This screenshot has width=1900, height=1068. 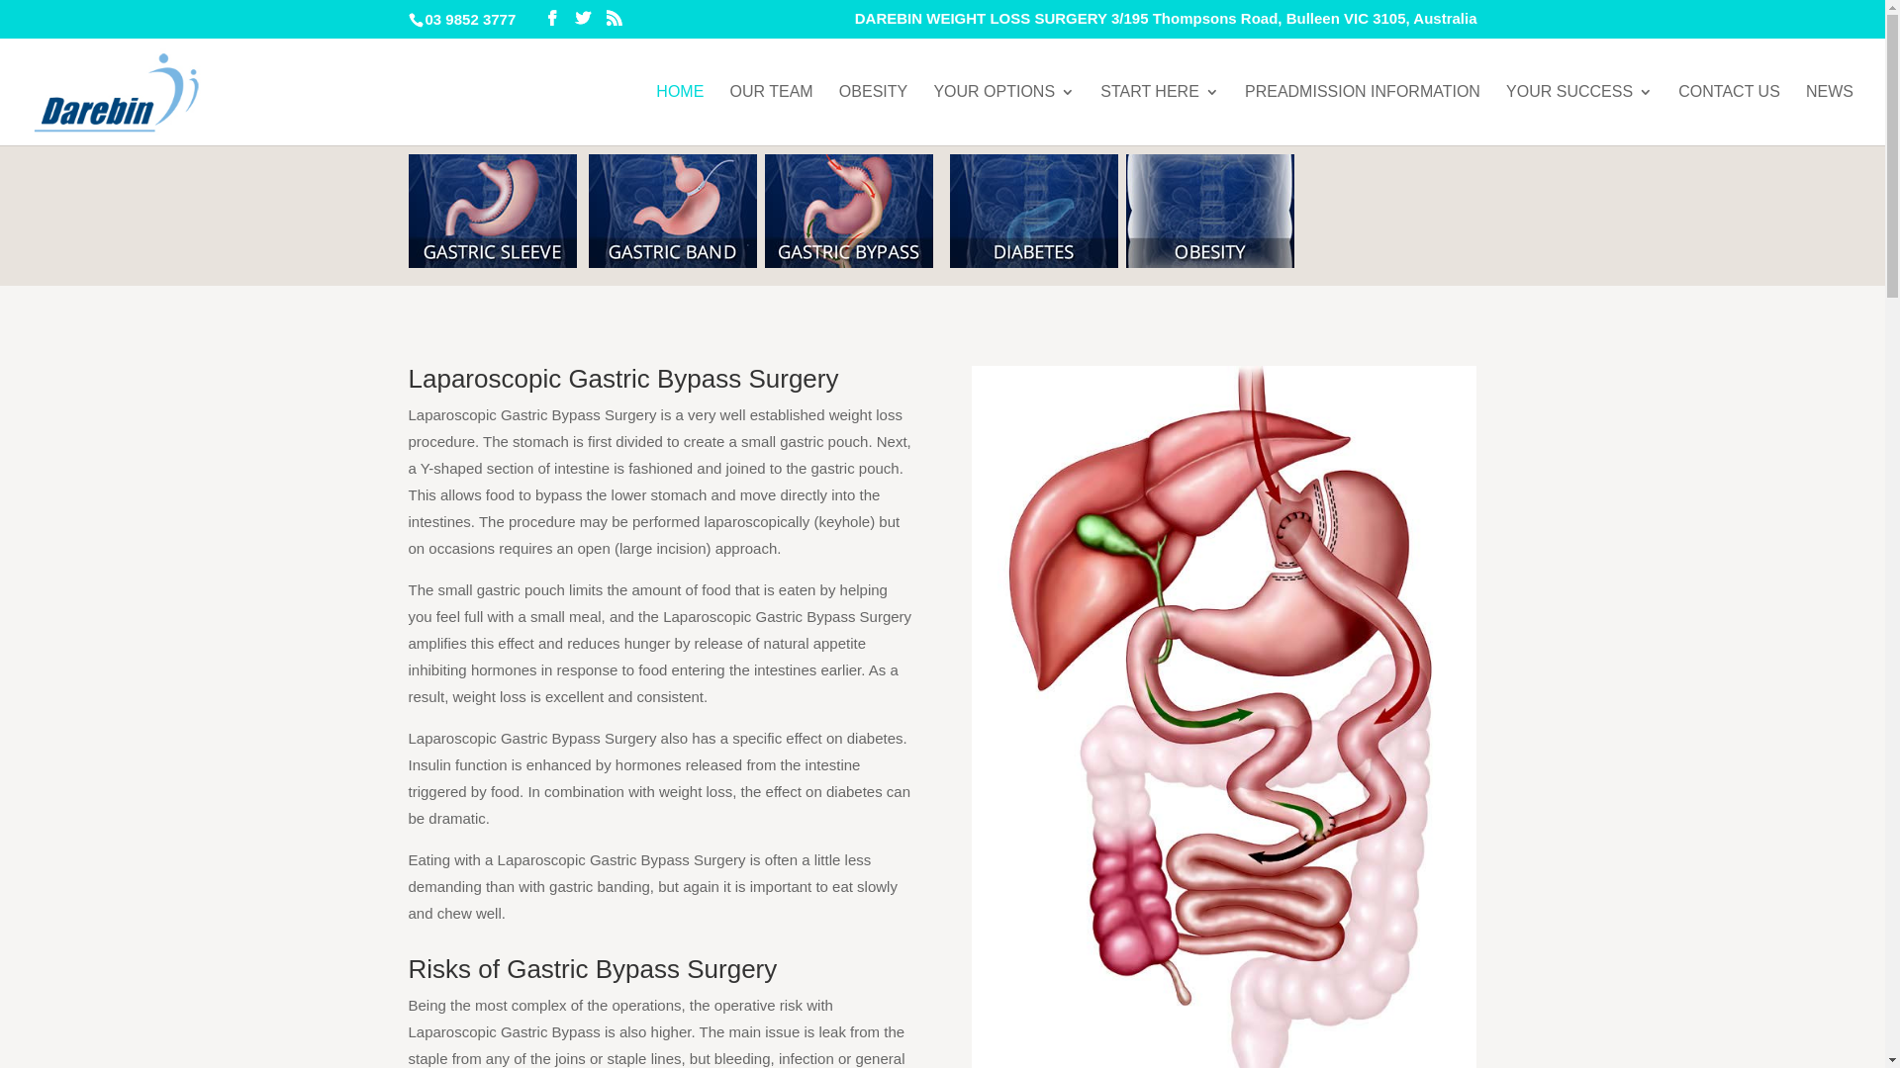 What do you see at coordinates (1579, 115) in the screenshot?
I see `YOUR SUCCESS` at bounding box center [1579, 115].